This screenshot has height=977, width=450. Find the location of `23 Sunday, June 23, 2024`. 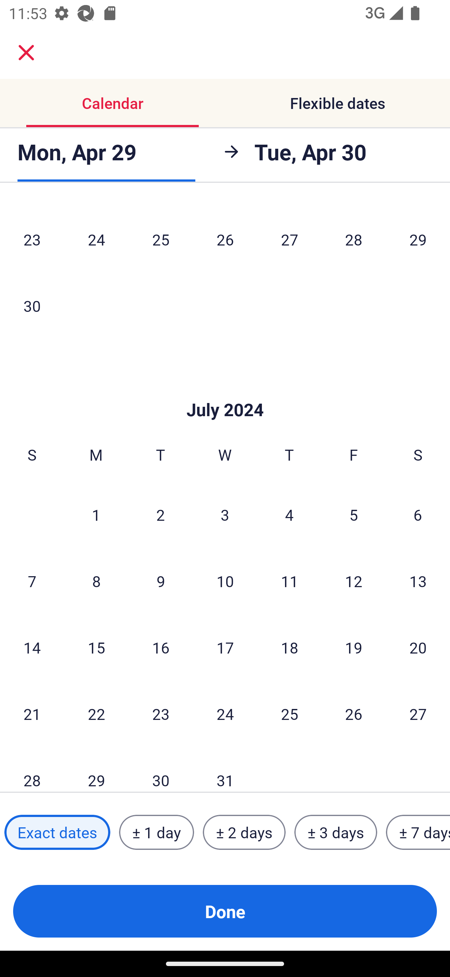

23 Sunday, June 23, 2024 is located at coordinates (32, 239).